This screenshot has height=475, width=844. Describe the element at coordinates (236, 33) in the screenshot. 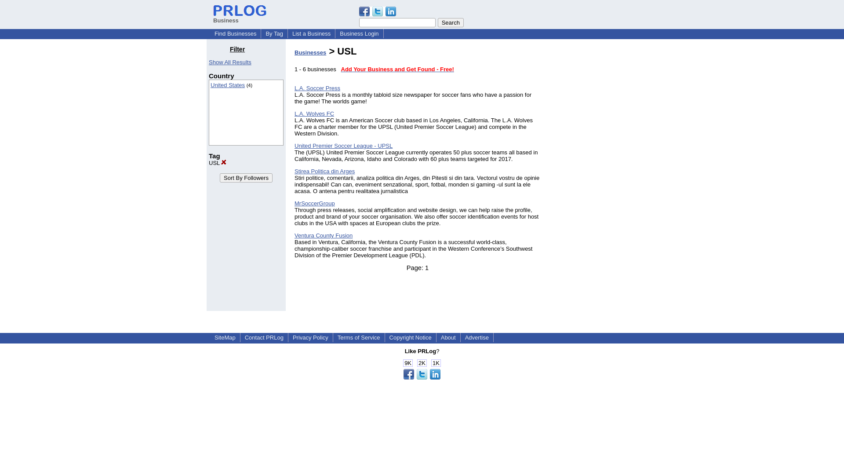

I see `Find Businesses` at that location.